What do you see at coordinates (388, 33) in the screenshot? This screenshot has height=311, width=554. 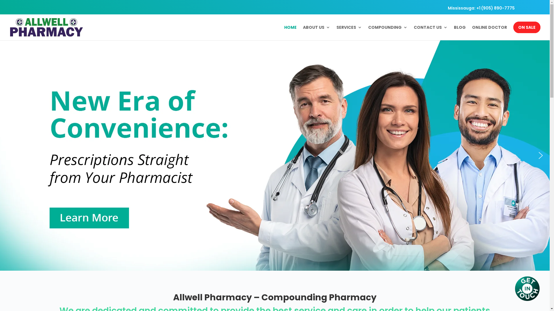 I see `COMPOUNDING` at bounding box center [388, 33].